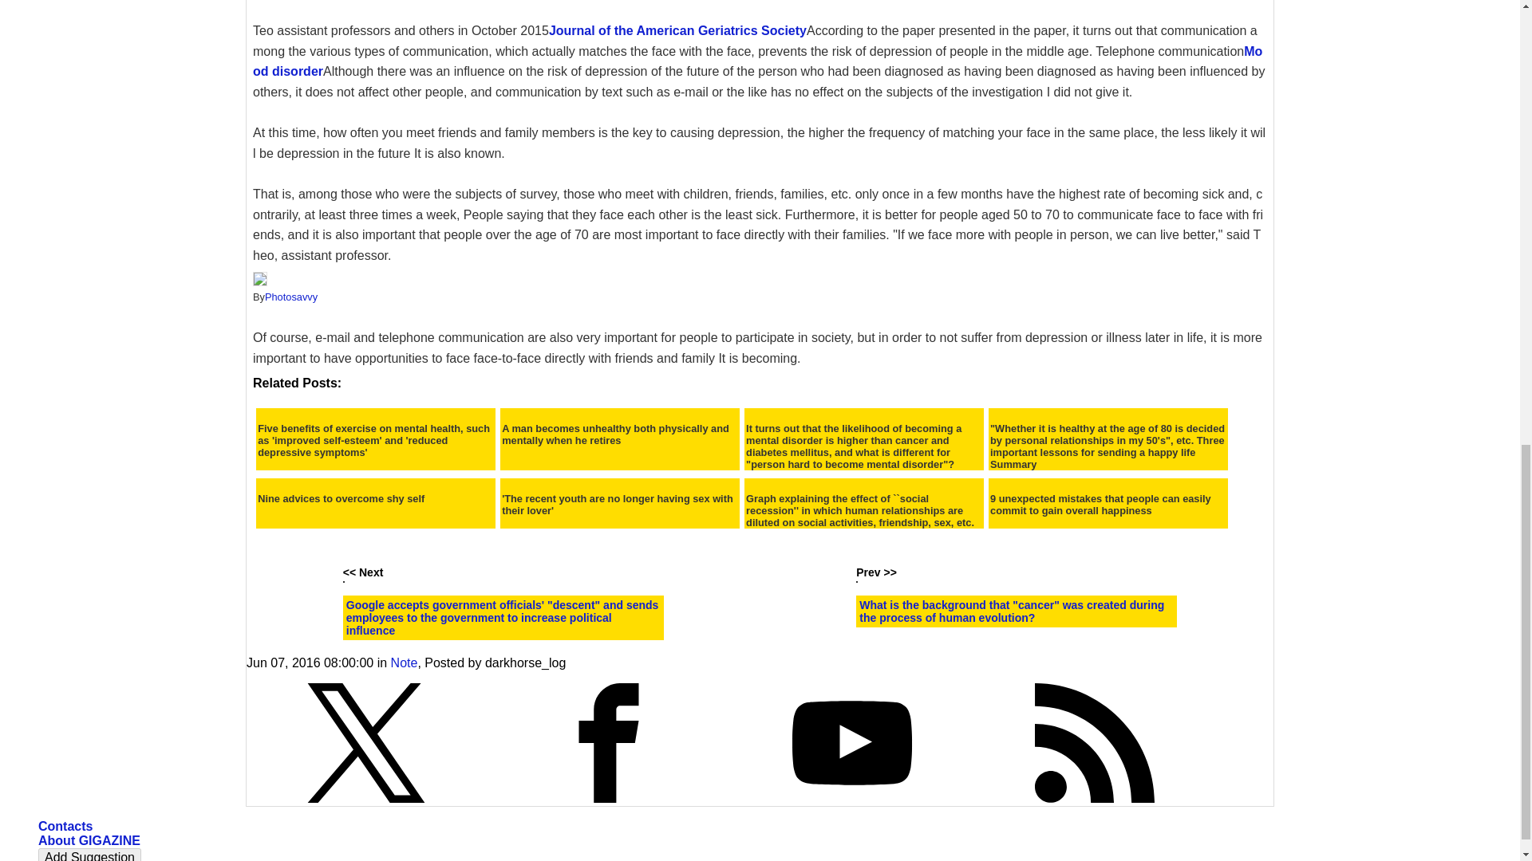 The width and height of the screenshot is (1532, 861). What do you see at coordinates (290, 297) in the screenshot?
I see `Photosavvy` at bounding box center [290, 297].